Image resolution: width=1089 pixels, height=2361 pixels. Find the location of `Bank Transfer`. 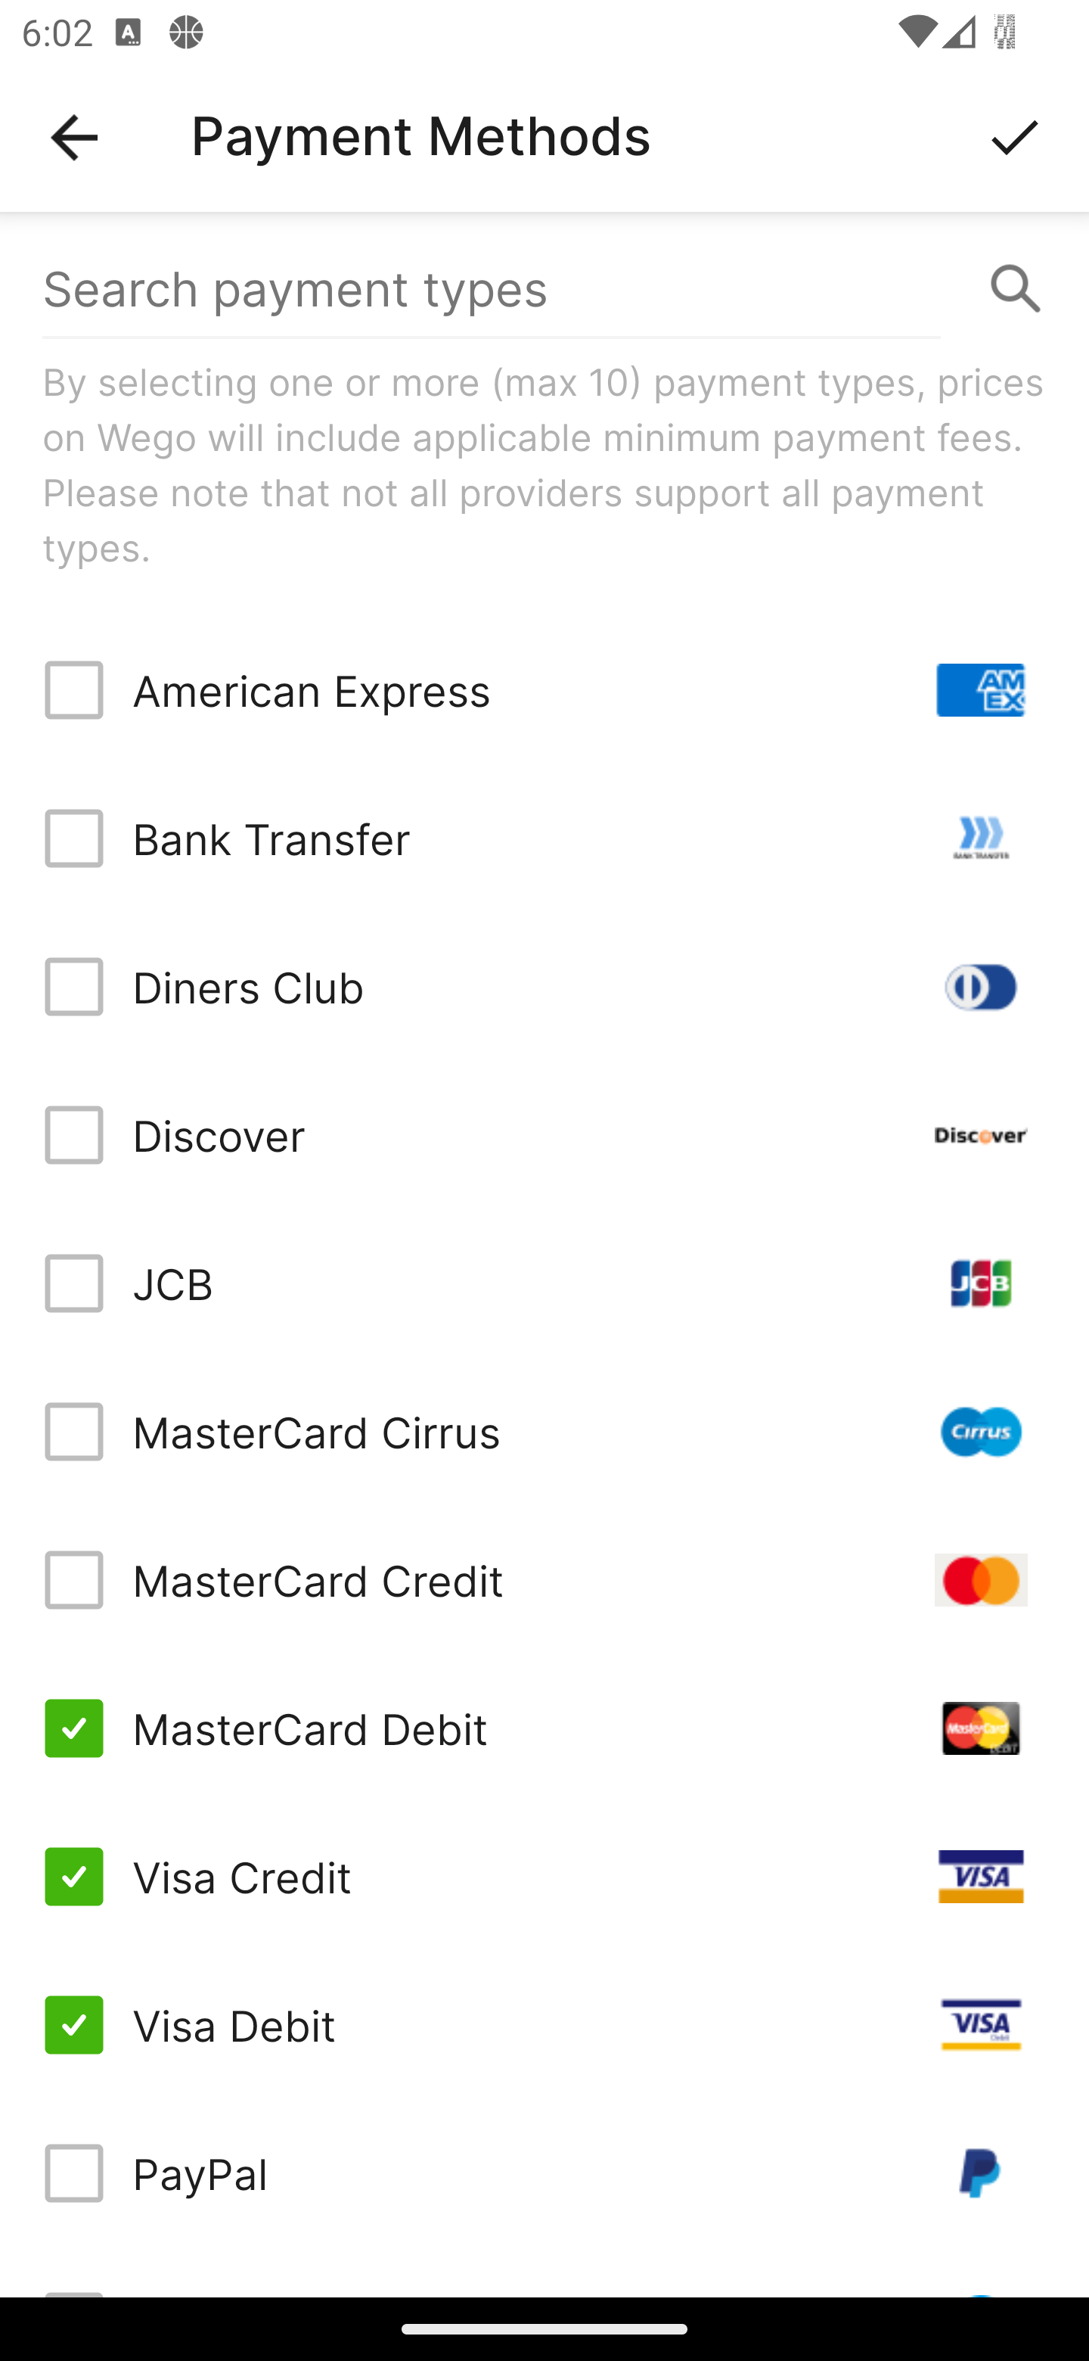

Bank Transfer is located at coordinates (544, 838).